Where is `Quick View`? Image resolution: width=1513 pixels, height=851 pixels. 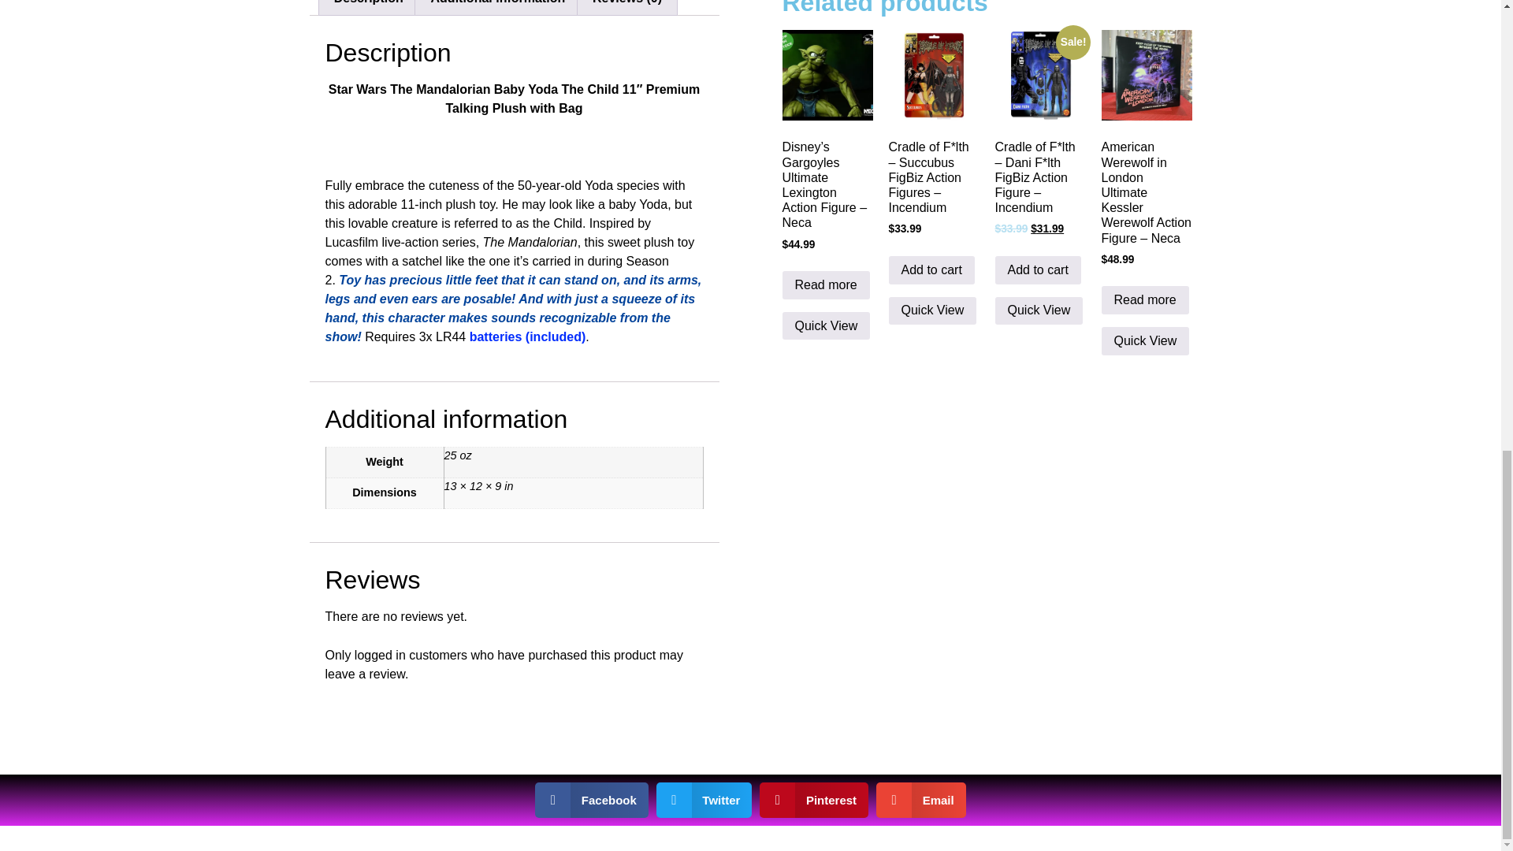 Quick View is located at coordinates (826, 326).